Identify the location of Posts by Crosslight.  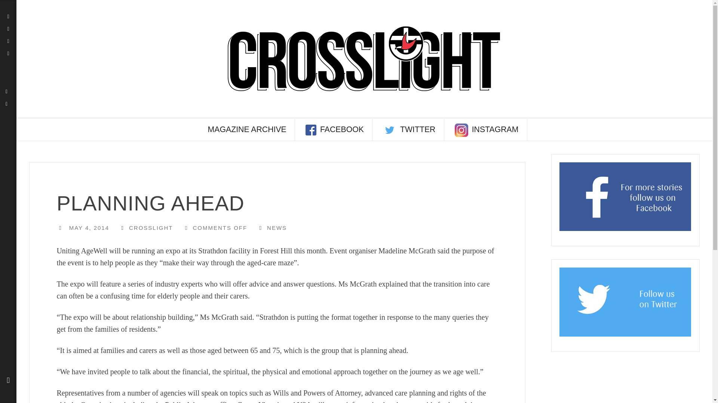
(151, 228).